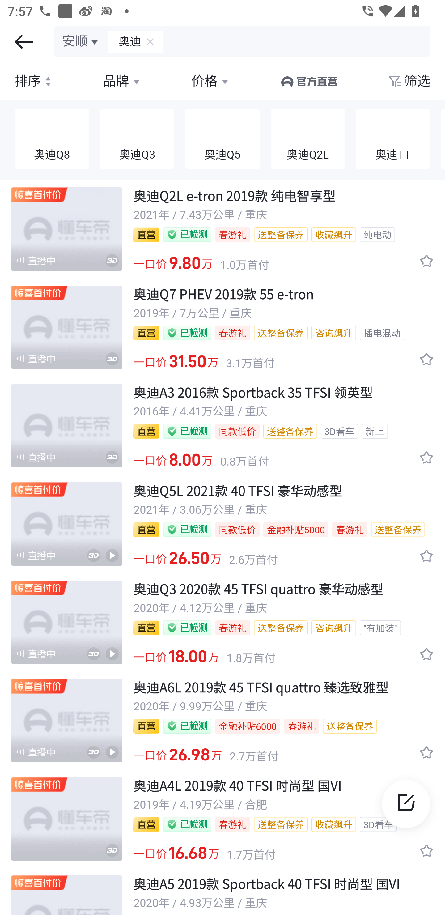 This screenshot has height=915, width=445. I want to click on 筛选, so click(409, 81).